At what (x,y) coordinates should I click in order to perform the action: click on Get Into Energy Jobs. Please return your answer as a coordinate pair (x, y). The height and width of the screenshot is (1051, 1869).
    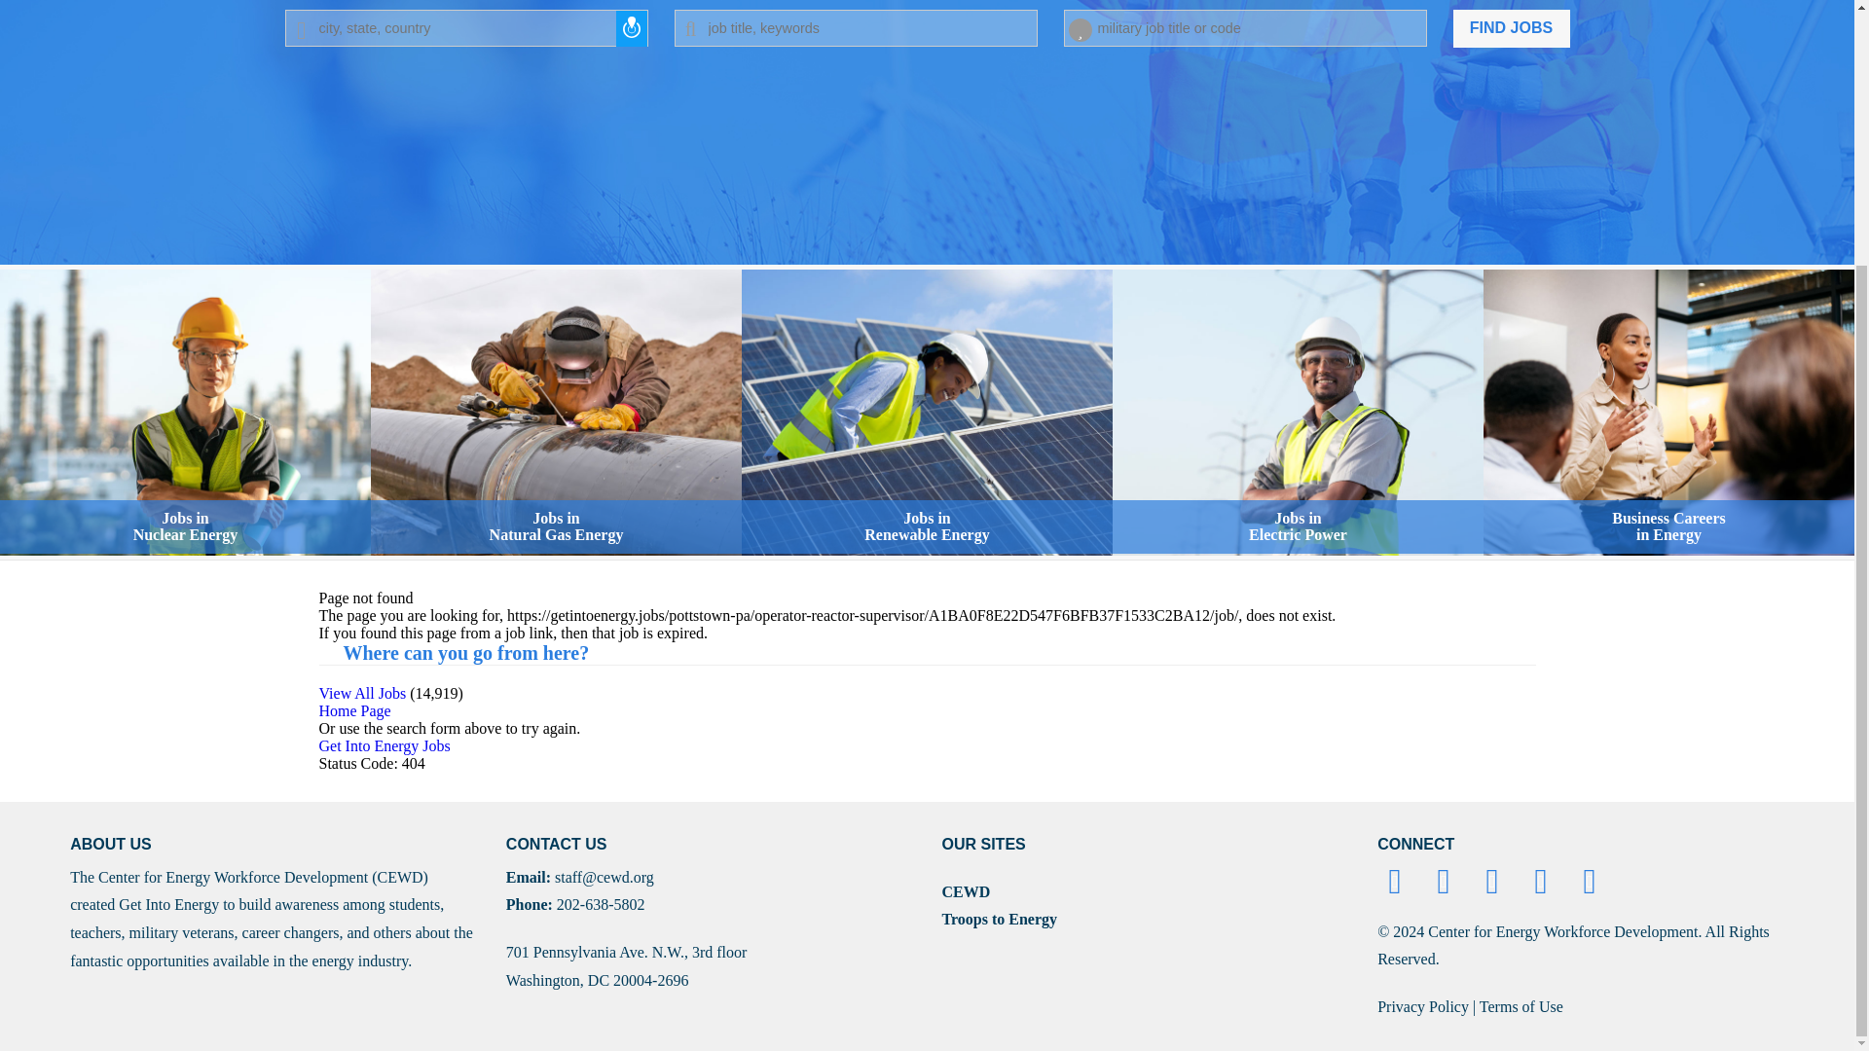
    Looking at the image, I should click on (363, 693).